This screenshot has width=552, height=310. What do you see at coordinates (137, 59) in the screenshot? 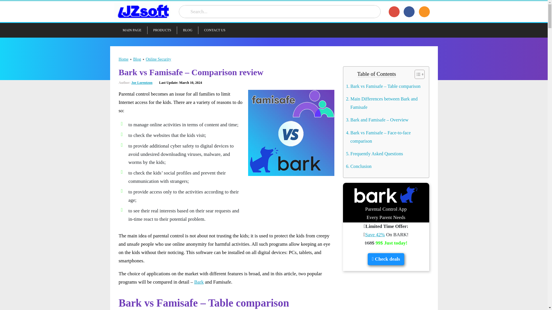
I see `Blog` at bounding box center [137, 59].